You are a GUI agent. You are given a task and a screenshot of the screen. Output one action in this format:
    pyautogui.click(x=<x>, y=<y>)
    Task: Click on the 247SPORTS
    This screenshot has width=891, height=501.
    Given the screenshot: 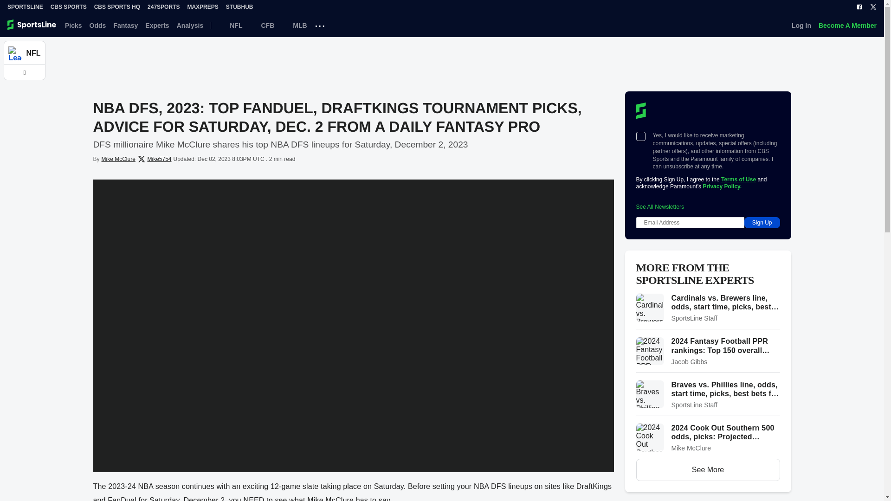 What is the action you would take?
    pyautogui.click(x=163, y=7)
    